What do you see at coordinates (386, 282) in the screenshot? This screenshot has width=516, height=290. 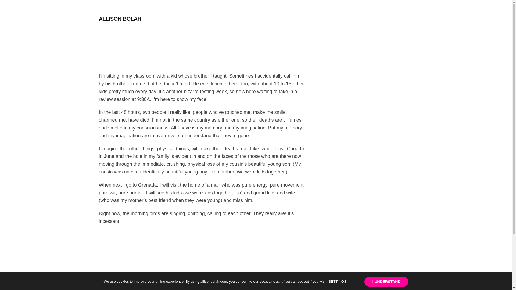 I see `I UNDERSTAND` at bounding box center [386, 282].